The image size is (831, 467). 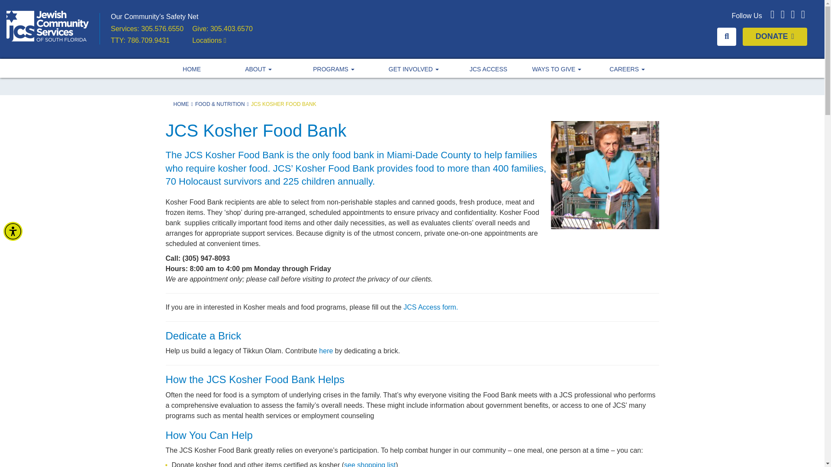 I want to click on 305.576.6550, so click(x=162, y=29).